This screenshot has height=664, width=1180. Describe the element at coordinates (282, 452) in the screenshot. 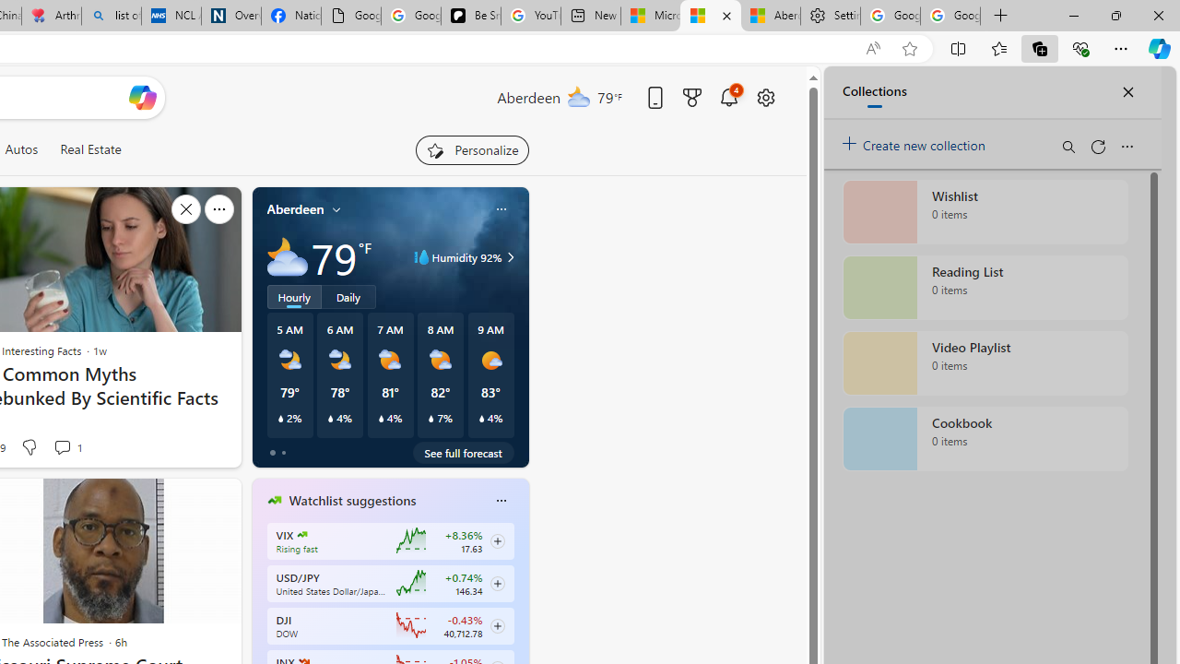

I see `tab-1` at that location.